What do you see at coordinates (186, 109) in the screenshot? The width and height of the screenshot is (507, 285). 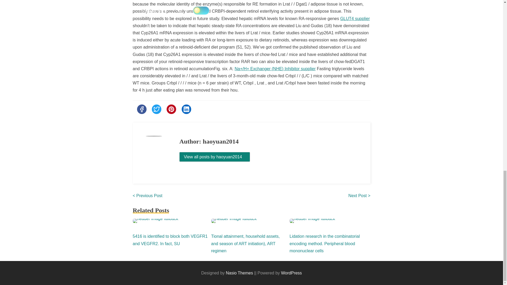 I see `Share this post on Linkedin` at bounding box center [186, 109].